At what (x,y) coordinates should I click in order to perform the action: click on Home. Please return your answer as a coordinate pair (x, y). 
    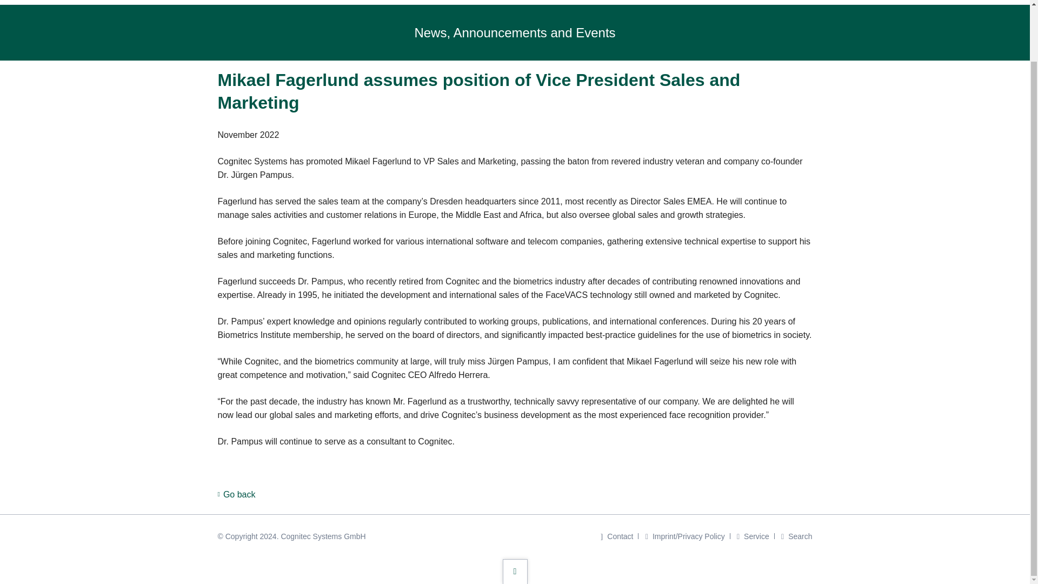
    Looking at the image, I should click on (438, 2).